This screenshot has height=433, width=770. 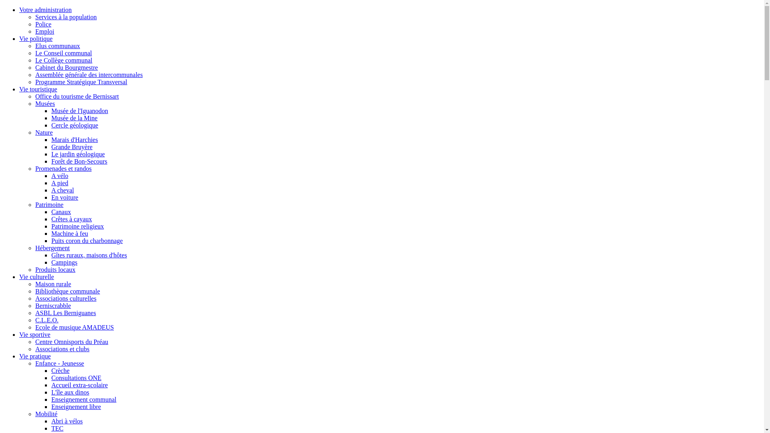 I want to click on Police, so click(x=43, y=24).